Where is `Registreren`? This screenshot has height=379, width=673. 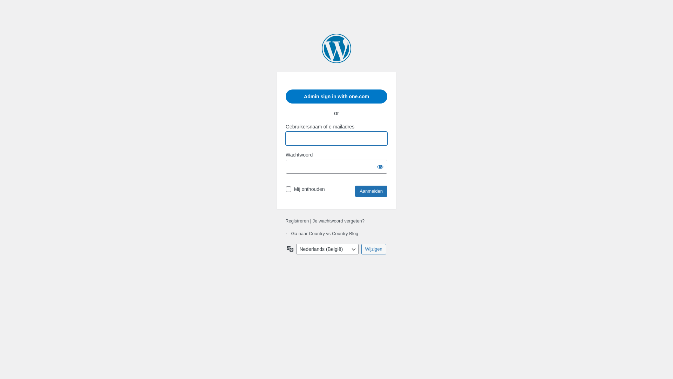
Registreren is located at coordinates (297, 221).